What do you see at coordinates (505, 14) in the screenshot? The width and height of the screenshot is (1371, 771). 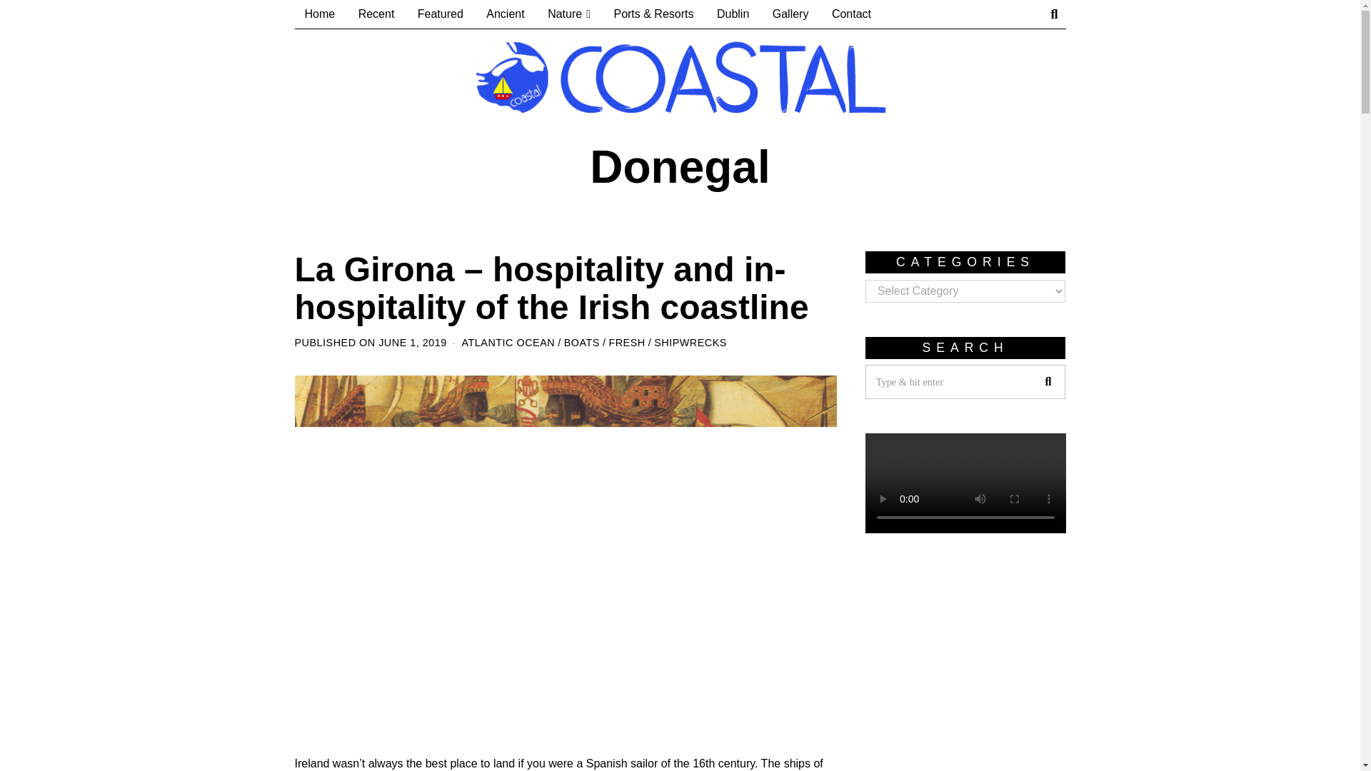 I see `Ancient` at bounding box center [505, 14].